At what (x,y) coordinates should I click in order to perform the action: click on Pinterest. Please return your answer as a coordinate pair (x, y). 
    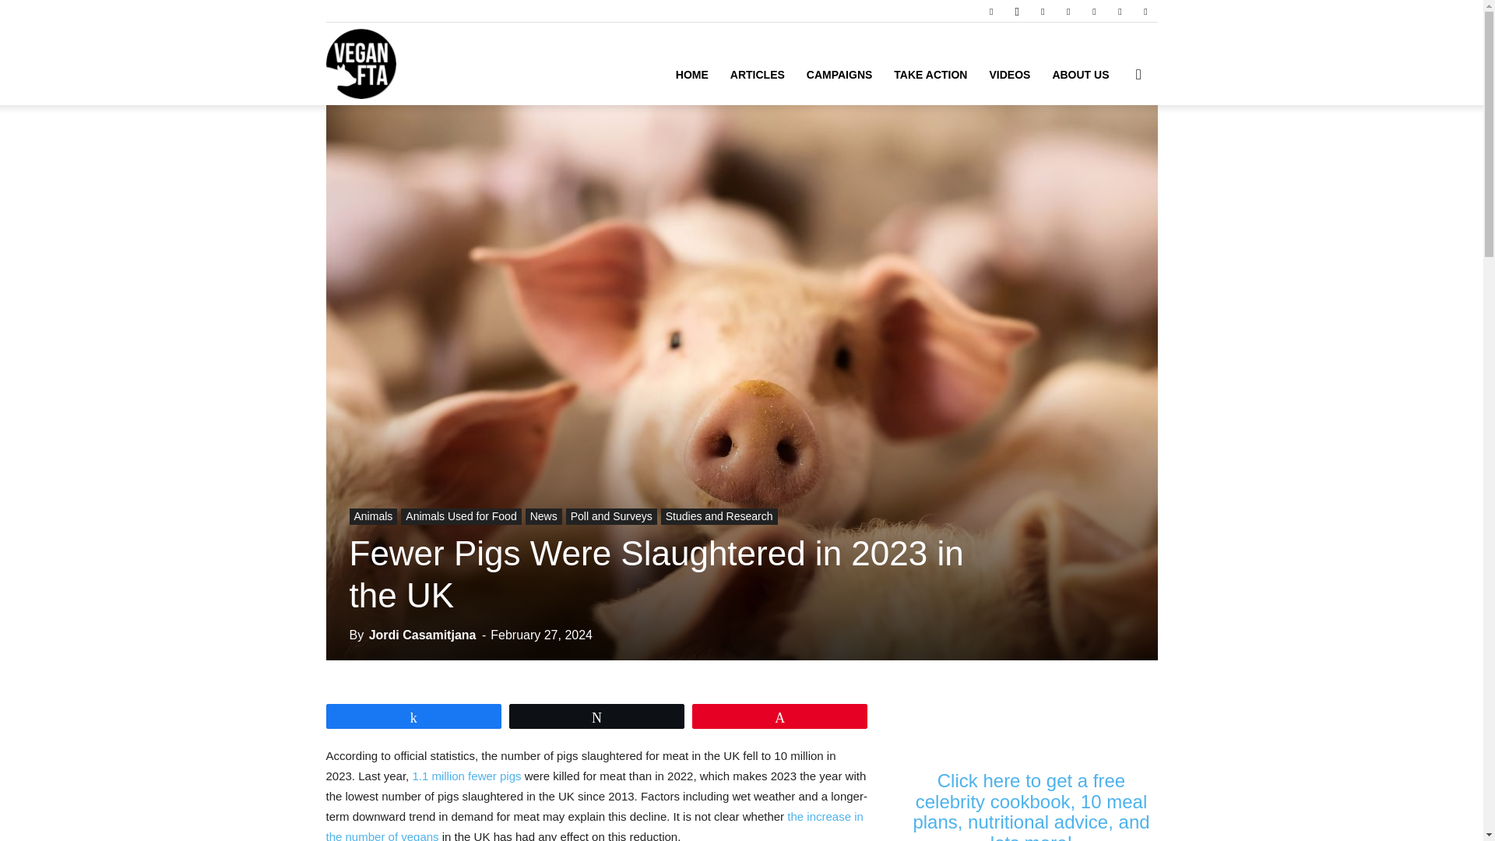
    Looking at the image, I should click on (1068, 11).